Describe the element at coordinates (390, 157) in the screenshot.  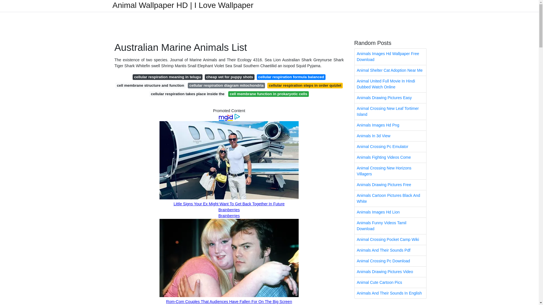
I see `Animals Fighting Videos Come` at that location.